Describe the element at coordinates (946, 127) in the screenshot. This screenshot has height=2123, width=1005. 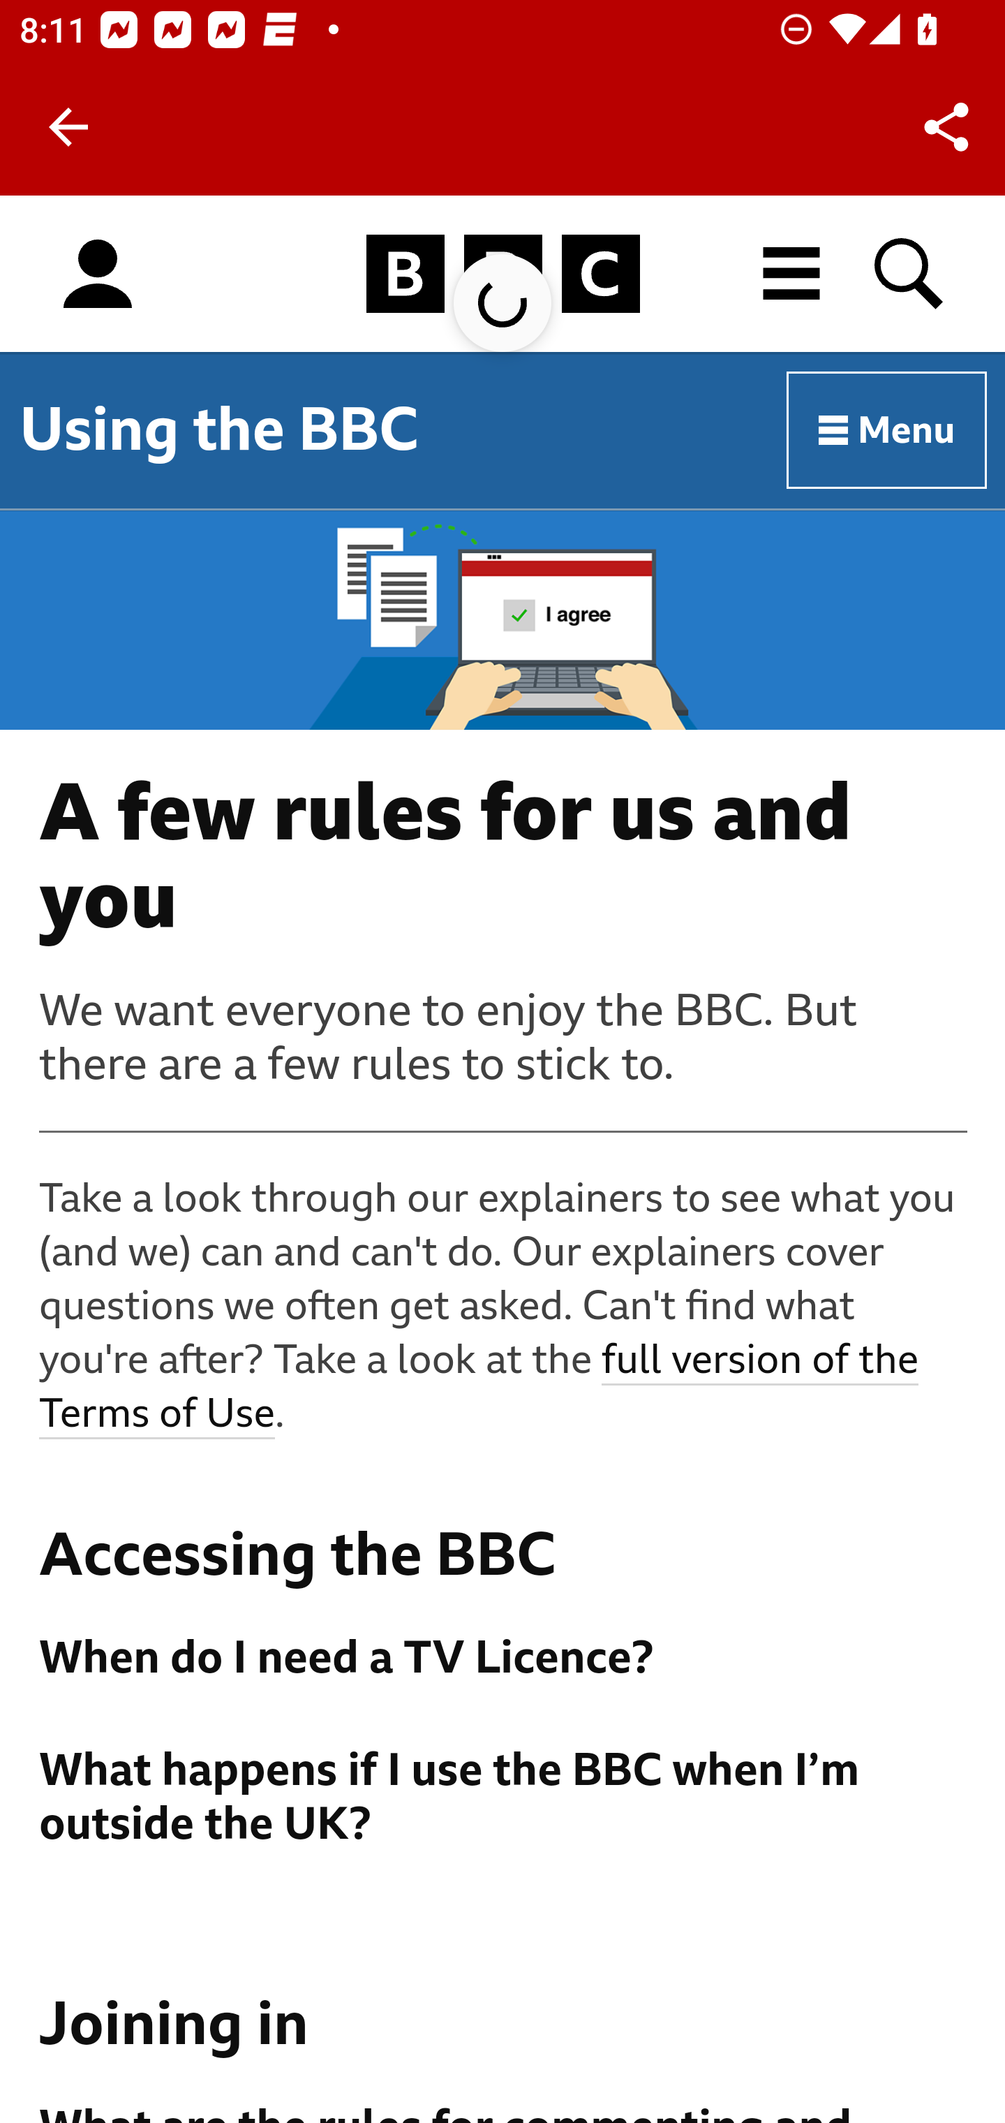
I see `Share` at that location.